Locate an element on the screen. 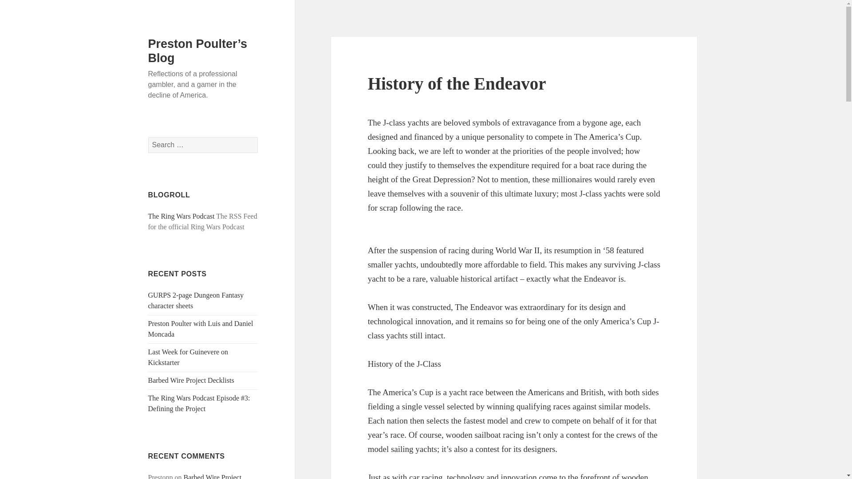  Preston Poulter with Luis and Daniel Moncada is located at coordinates (201, 329).